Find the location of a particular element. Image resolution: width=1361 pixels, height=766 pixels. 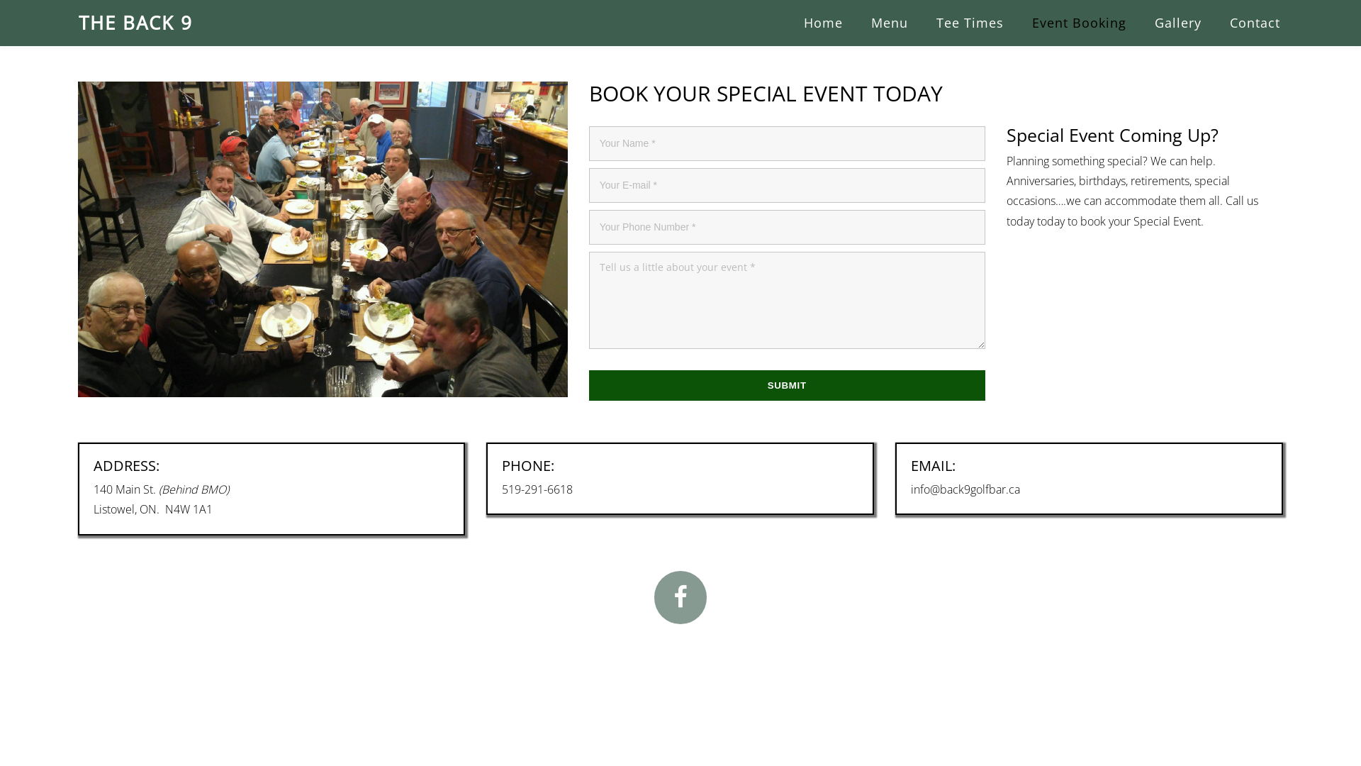

Event Booking is located at coordinates (1079, 23).